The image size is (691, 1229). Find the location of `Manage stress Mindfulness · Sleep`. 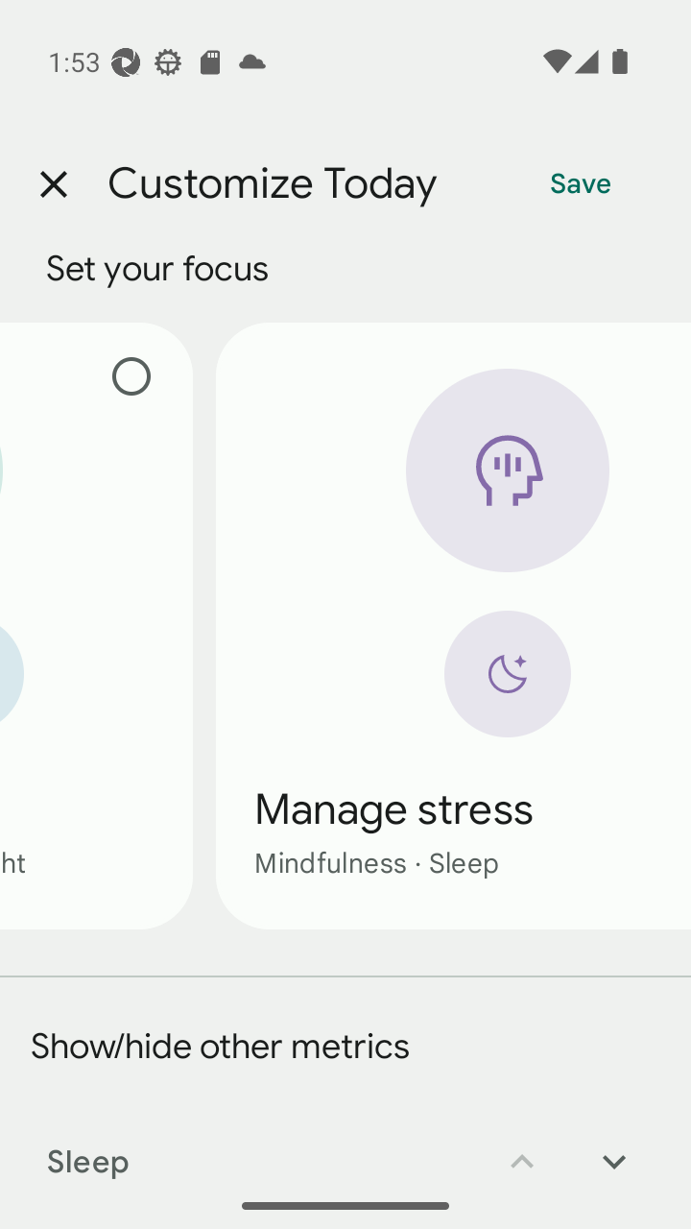

Manage stress Mindfulness · Sleep is located at coordinates (453, 625).